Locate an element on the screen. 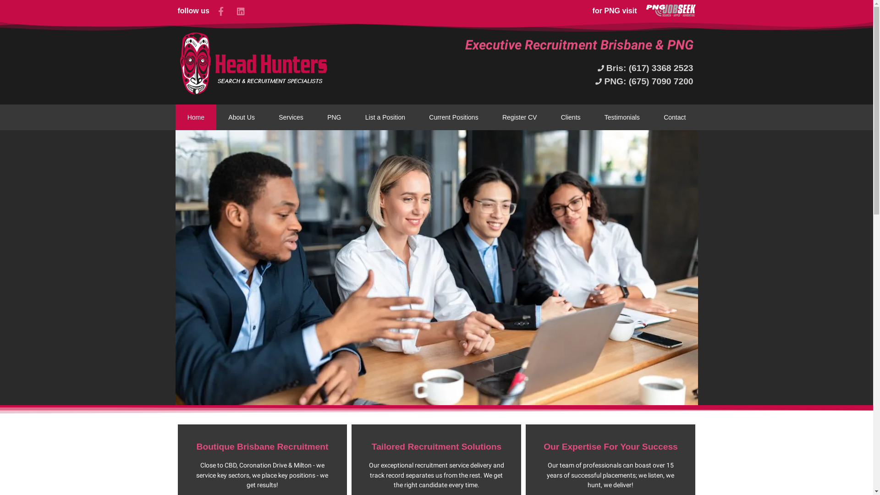  Home is located at coordinates (196, 117).